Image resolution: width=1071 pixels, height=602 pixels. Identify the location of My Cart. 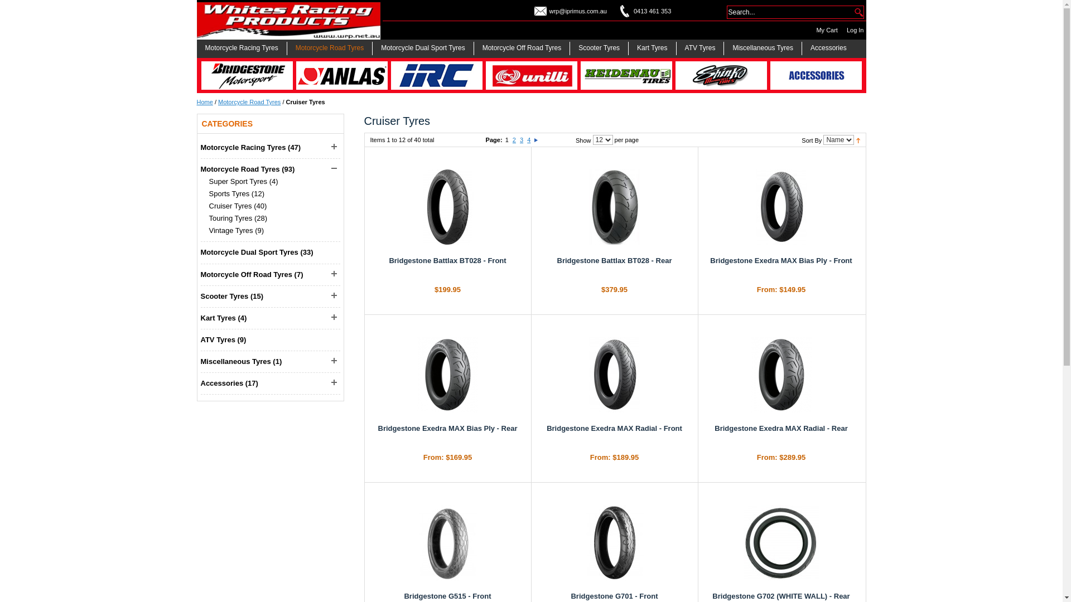
(827, 30).